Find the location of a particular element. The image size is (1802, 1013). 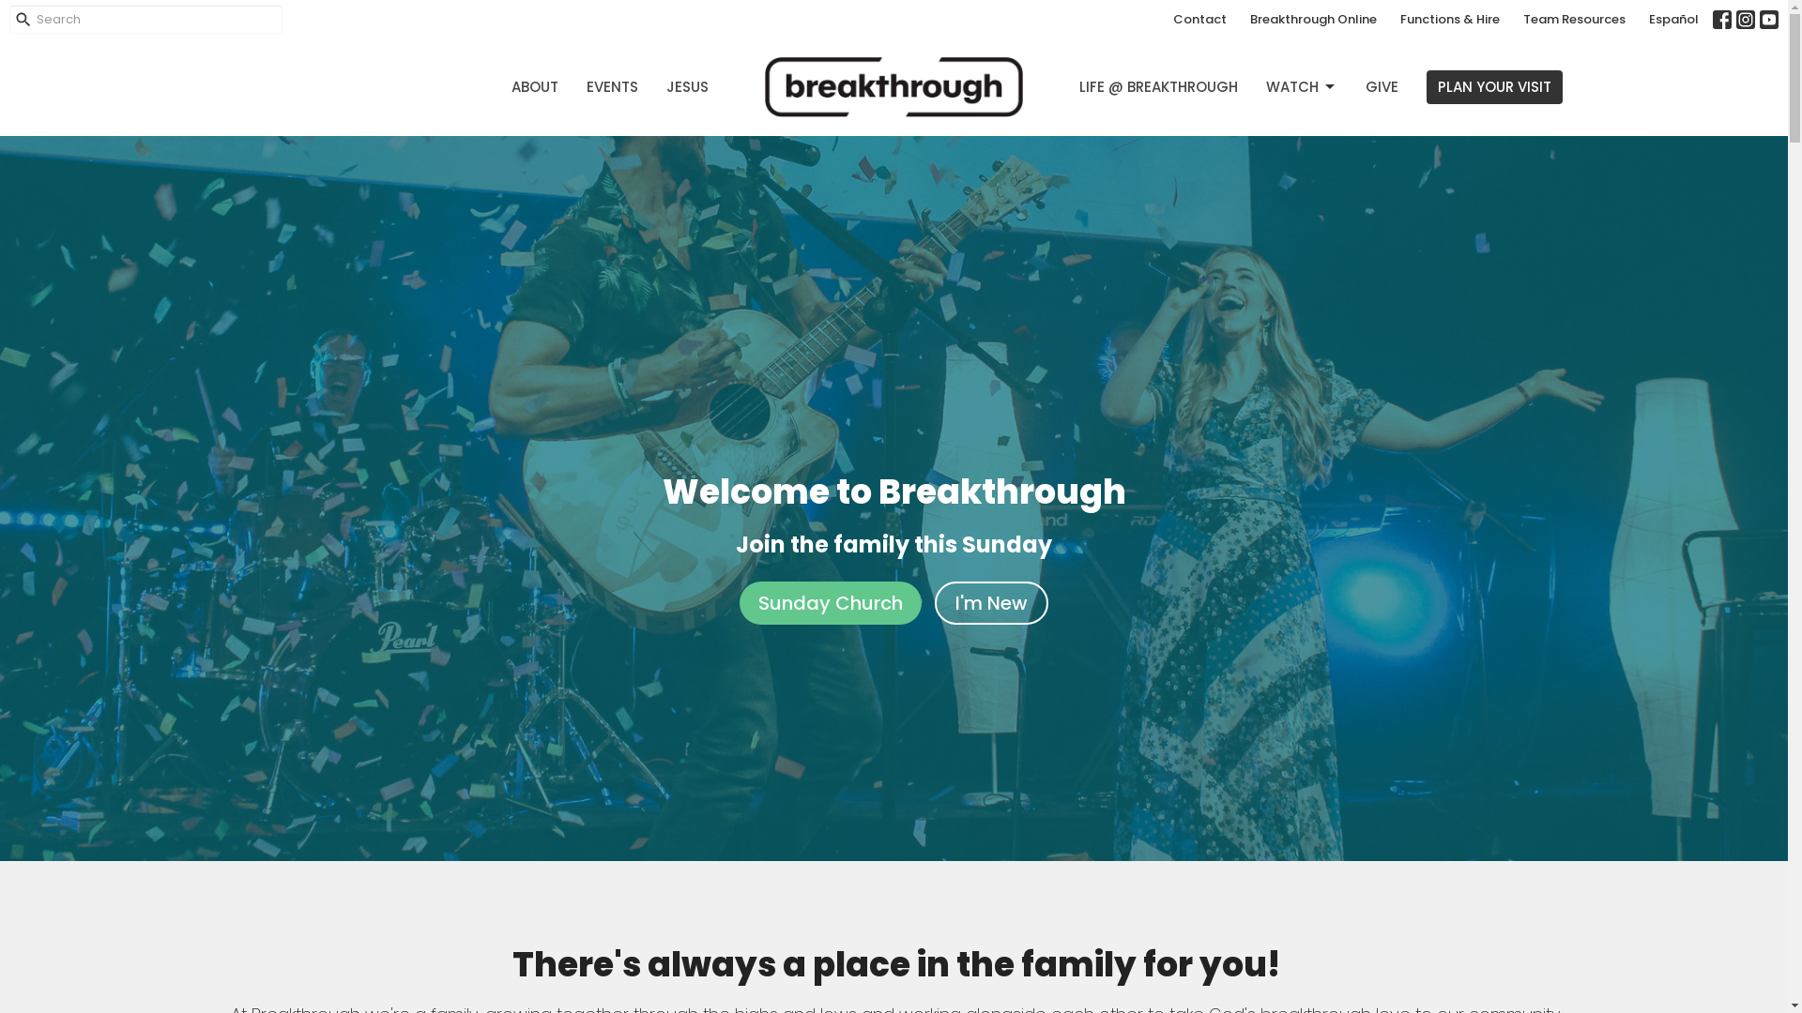

Functions & Hire is located at coordinates (1450, 20).